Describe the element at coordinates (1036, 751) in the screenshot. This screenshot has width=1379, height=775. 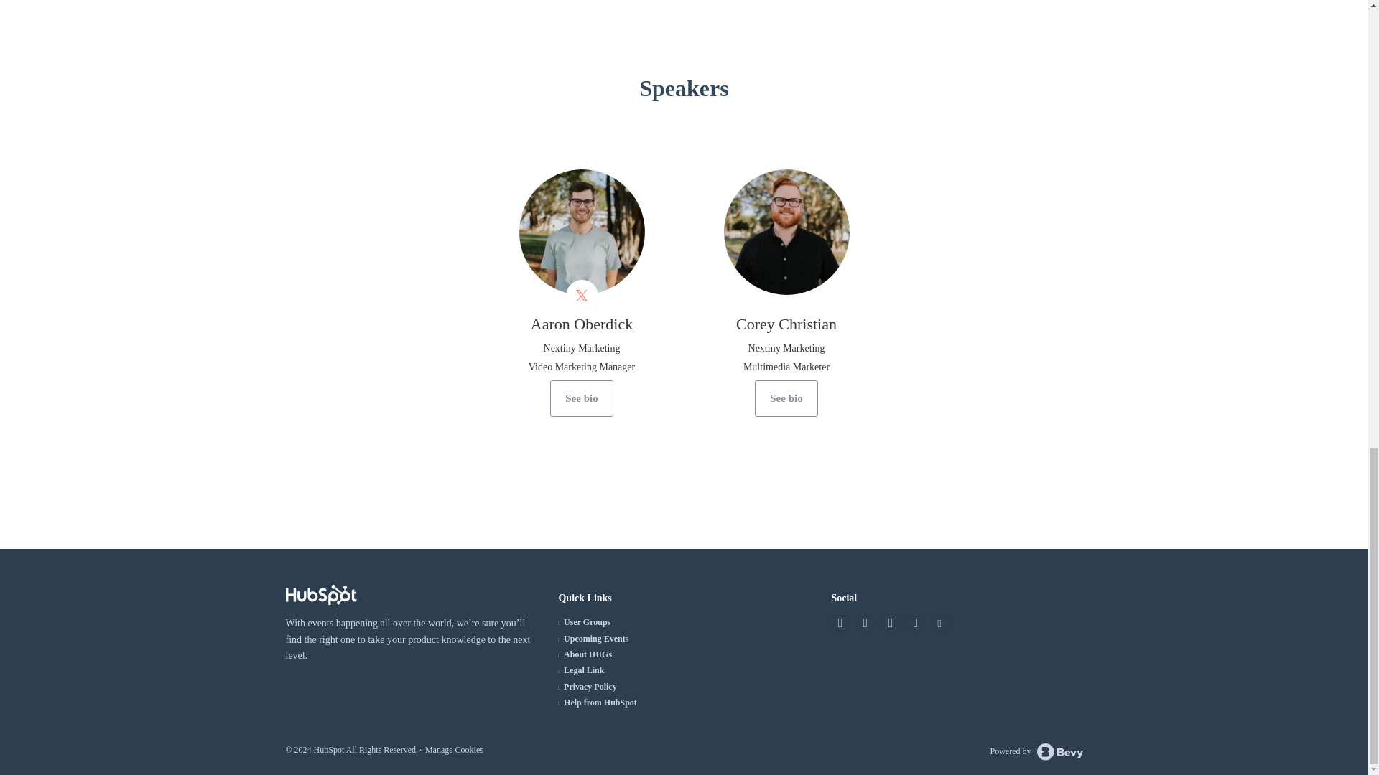
I see `Powered by` at that location.